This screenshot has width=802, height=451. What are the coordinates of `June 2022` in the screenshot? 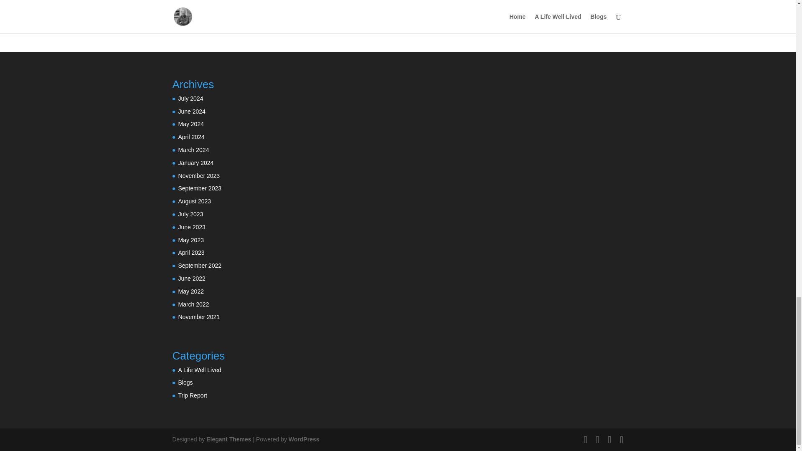 It's located at (191, 278).